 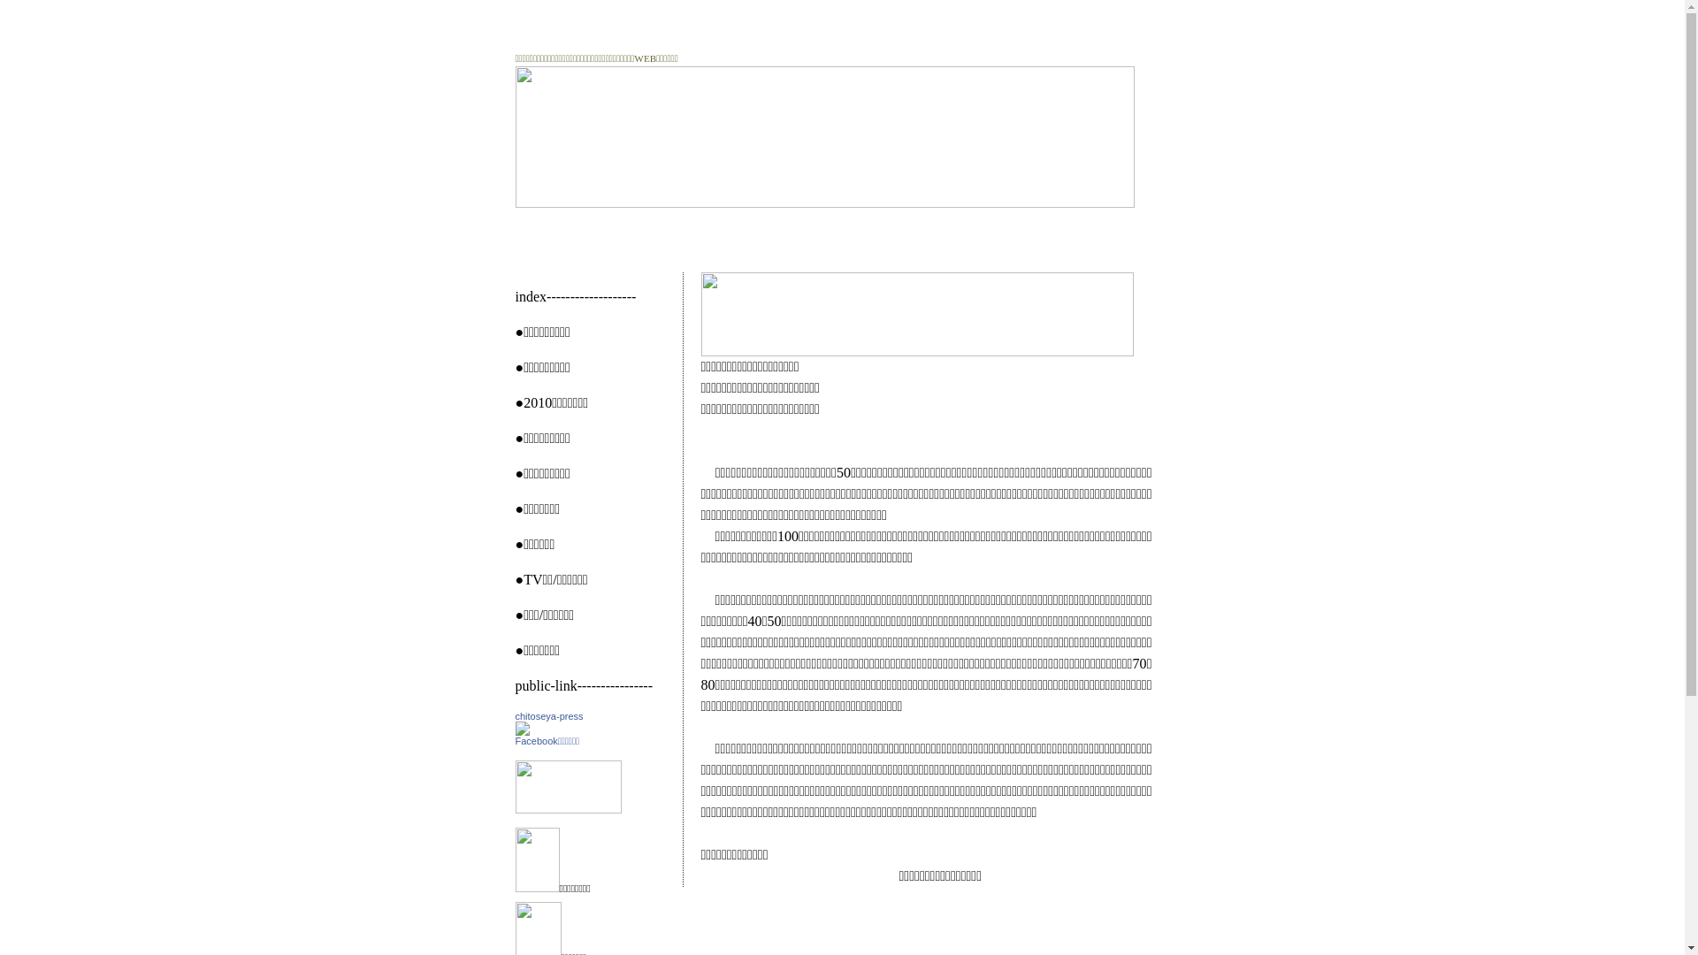 What do you see at coordinates (575, 295) in the screenshot?
I see `index-------------------` at bounding box center [575, 295].